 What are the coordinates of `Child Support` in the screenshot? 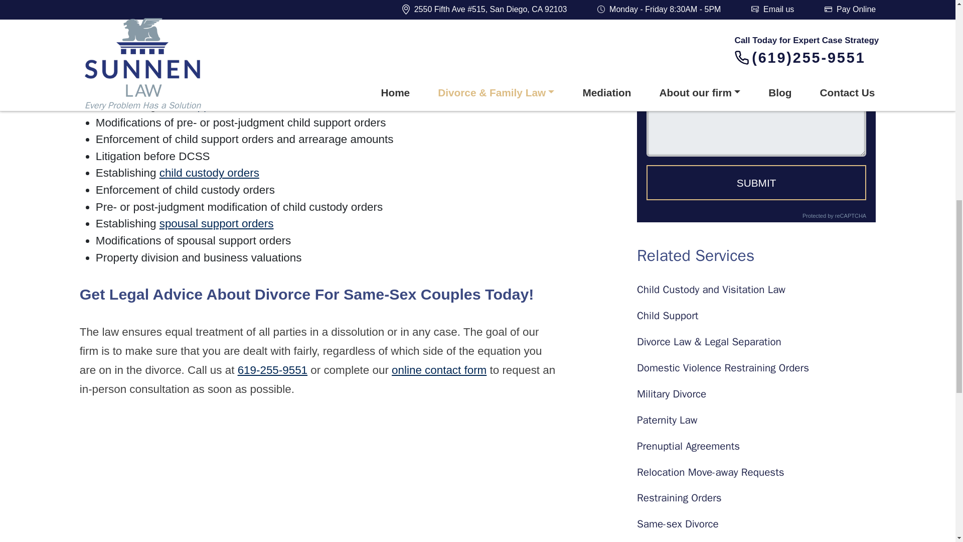 It's located at (756, 316).